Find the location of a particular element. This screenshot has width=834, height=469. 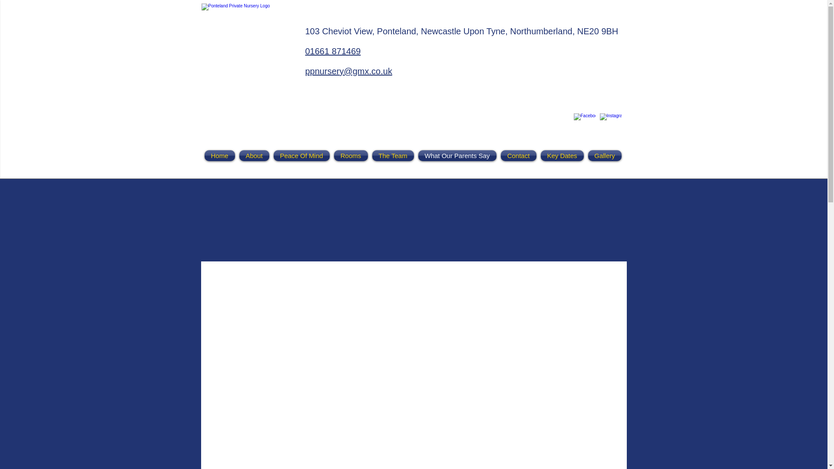

Contact is located at coordinates (519, 155).